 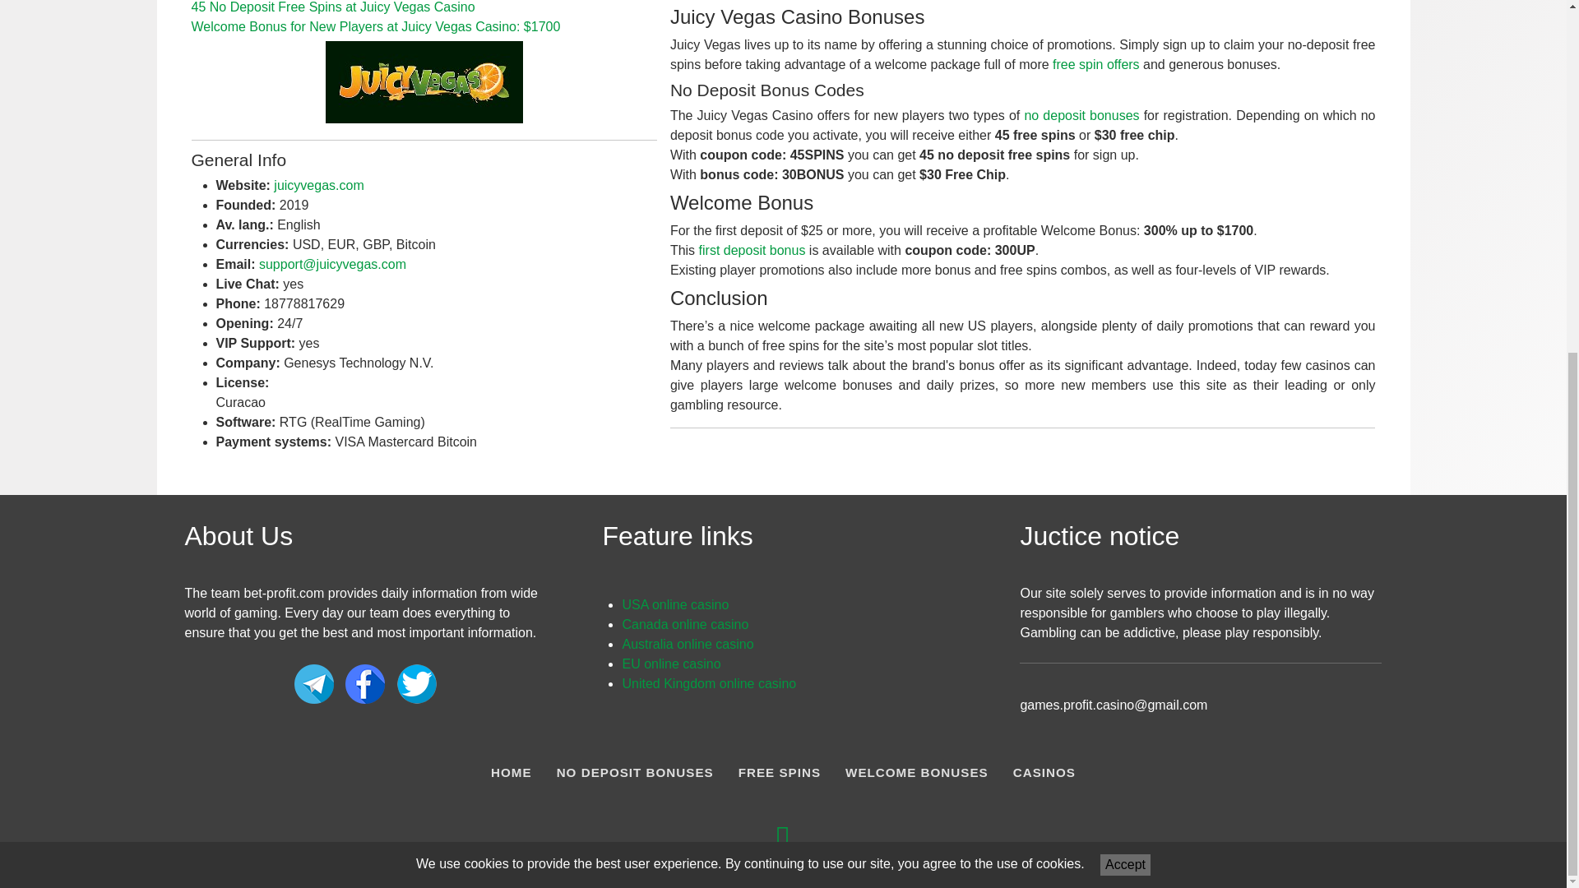 I want to click on Juicy Vegas Casino Logo, so click(x=424, y=82).